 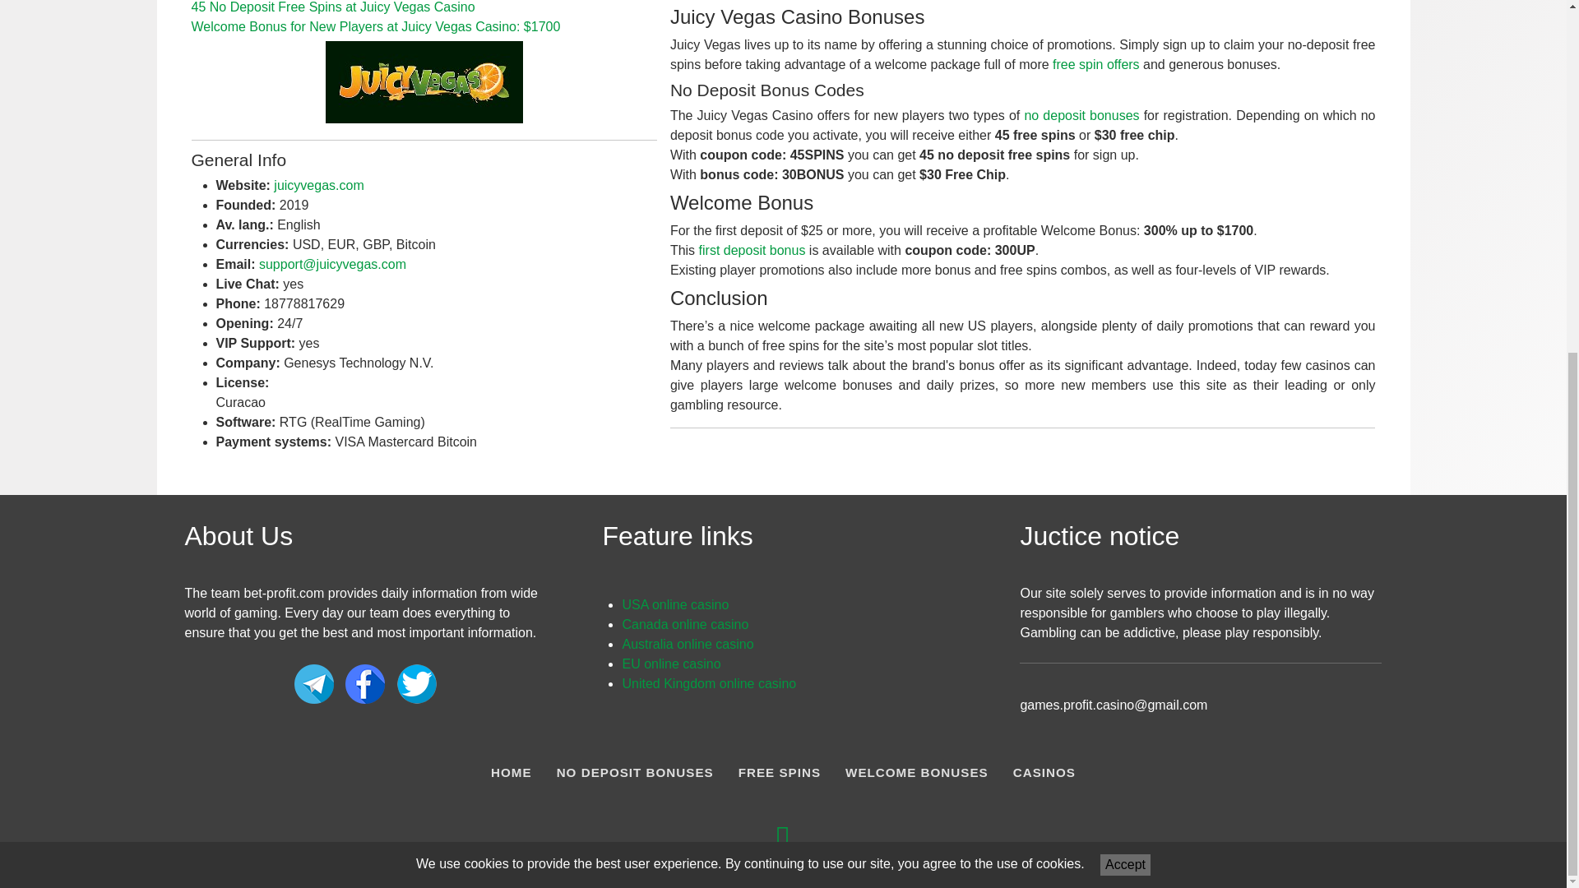 I want to click on Juicy Vegas Casino Logo, so click(x=424, y=82).